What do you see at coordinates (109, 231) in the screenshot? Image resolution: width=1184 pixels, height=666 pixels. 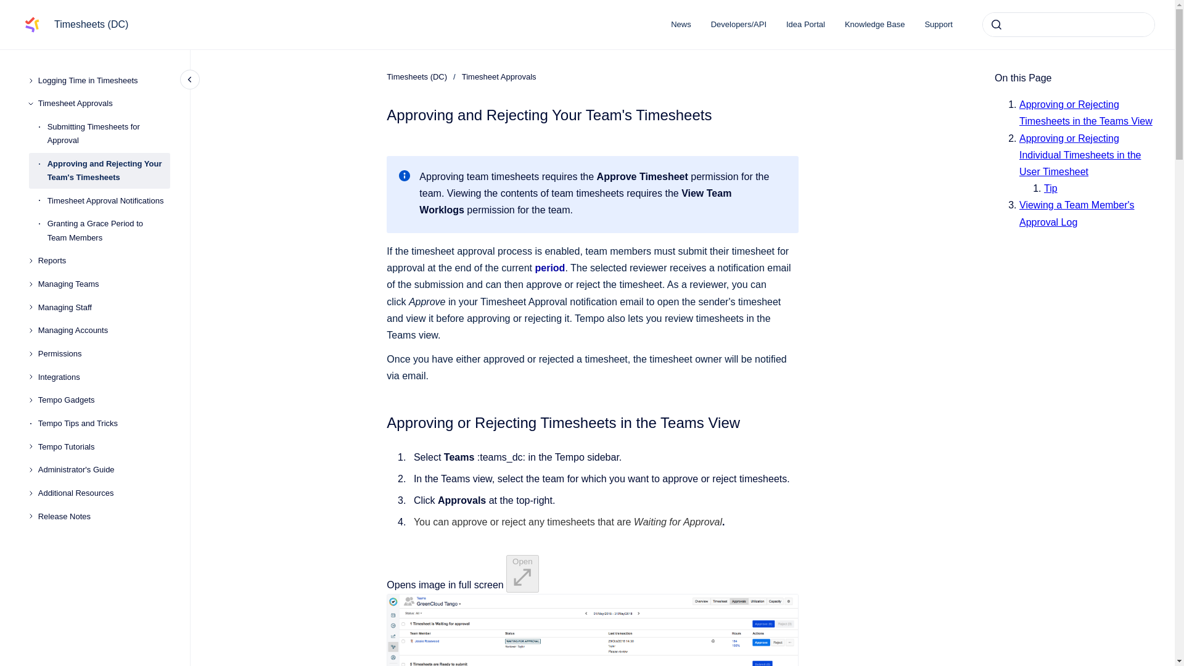 I see `Granting a Grace Period to Team Members` at bounding box center [109, 231].